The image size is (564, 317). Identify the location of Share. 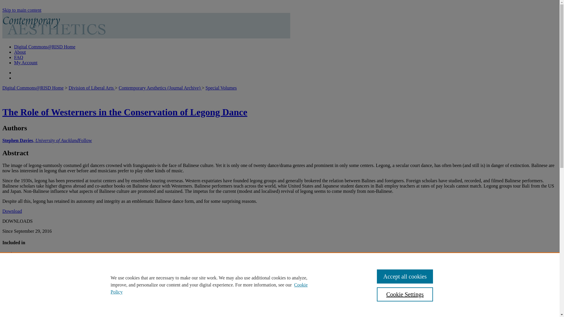
(39, 280).